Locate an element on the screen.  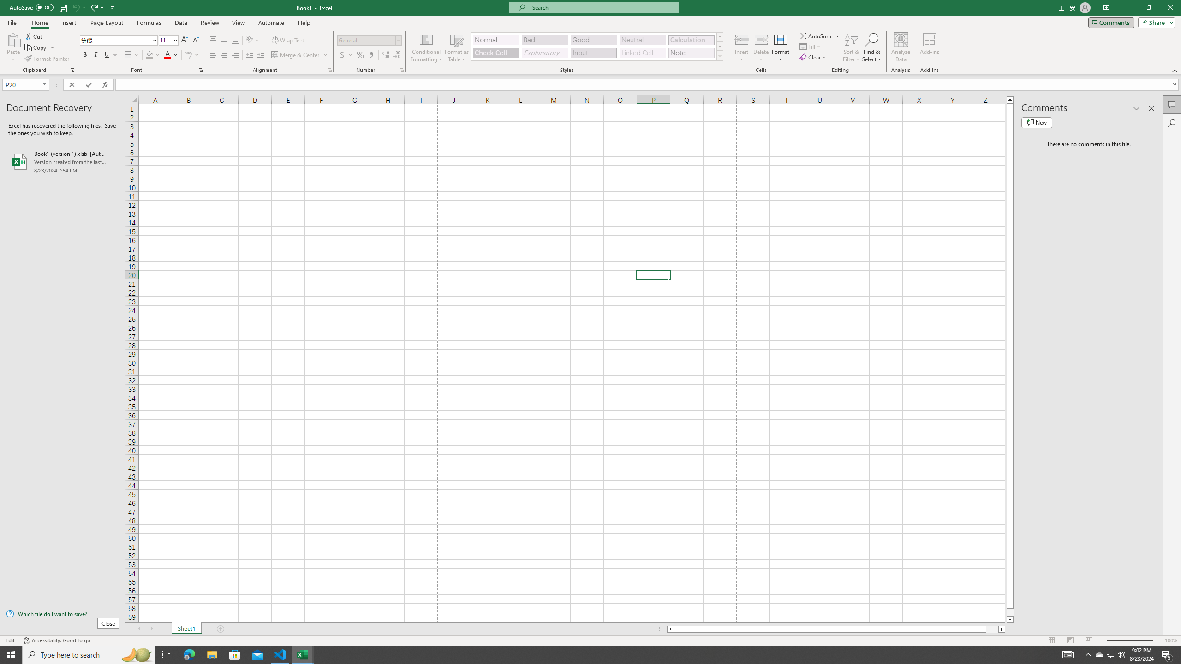
Accounting Number Format is located at coordinates (346, 55).